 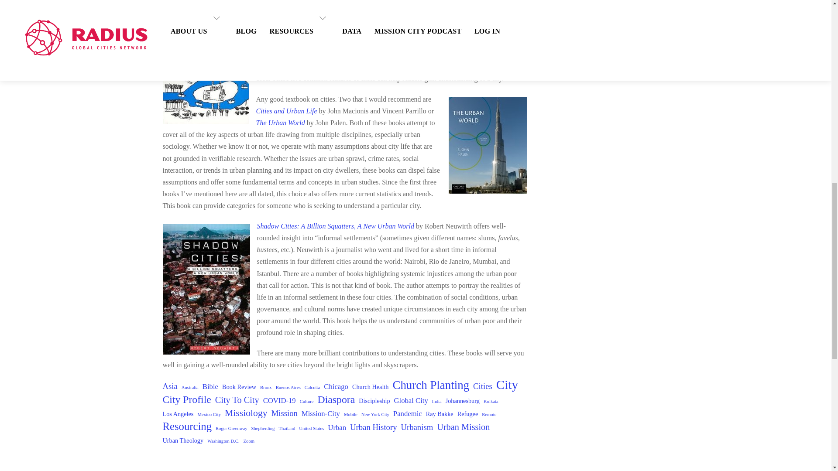 What do you see at coordinates (313, 387) in the screenshot?
I see `Calcutta` at bounding box center [313, 387].